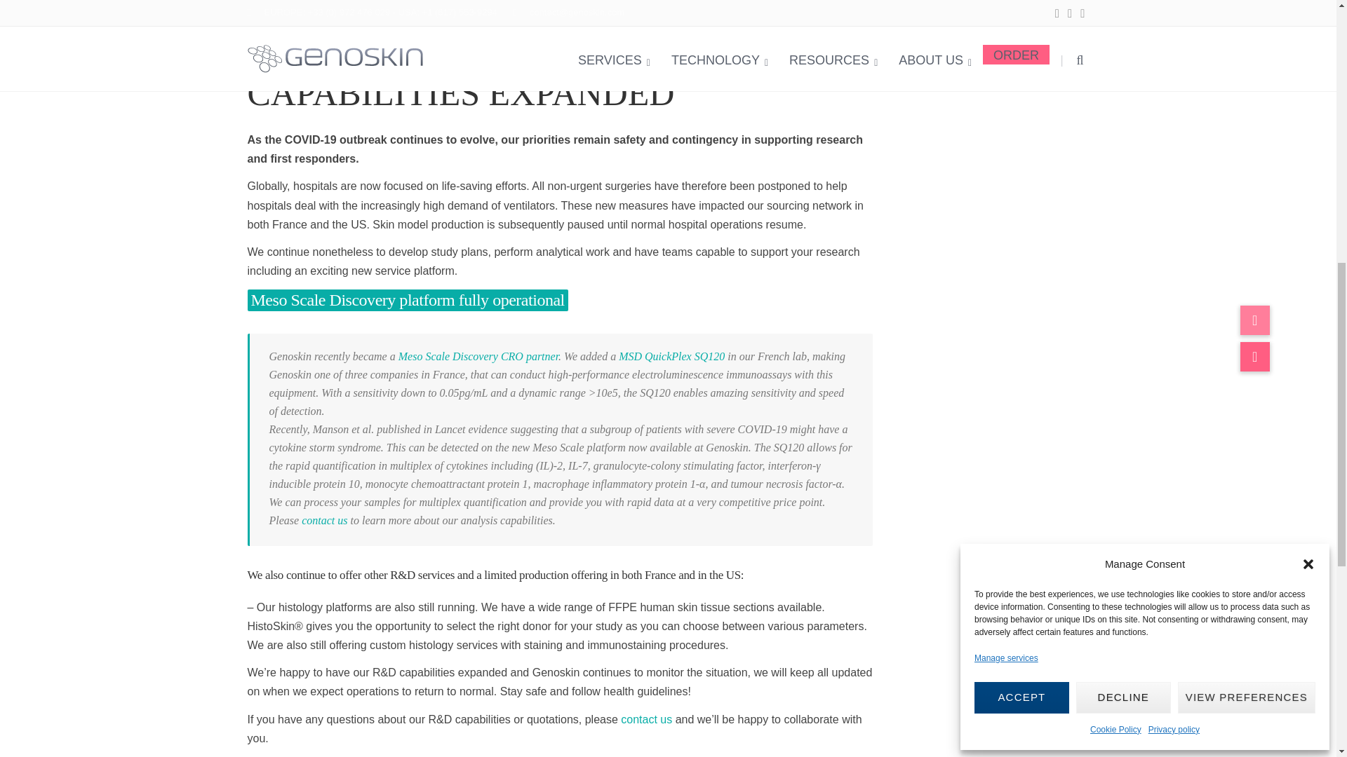 The width and height of the screenshot is (1347, 757). What do you see at coordinates (1021, 69) in the screenshot?
I see `ACCEPT` at bounding box center [1021, 69].